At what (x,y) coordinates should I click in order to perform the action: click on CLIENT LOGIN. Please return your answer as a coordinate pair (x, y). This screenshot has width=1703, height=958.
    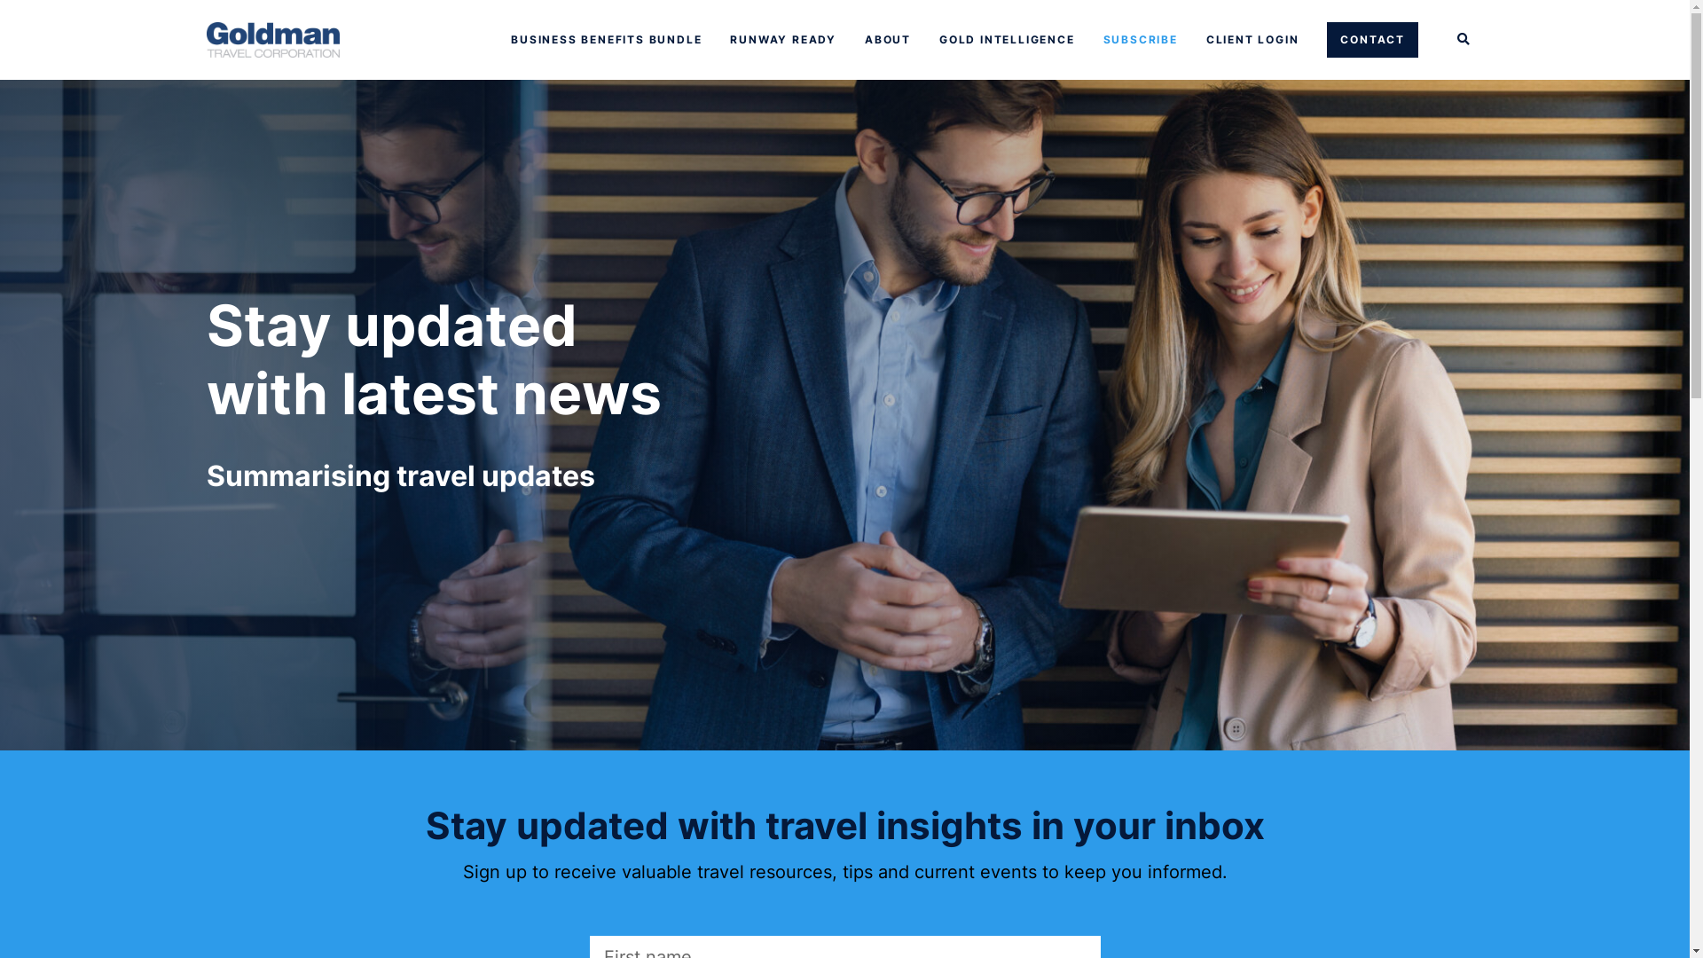
    Looking at the image, I should click on (1252, 40).